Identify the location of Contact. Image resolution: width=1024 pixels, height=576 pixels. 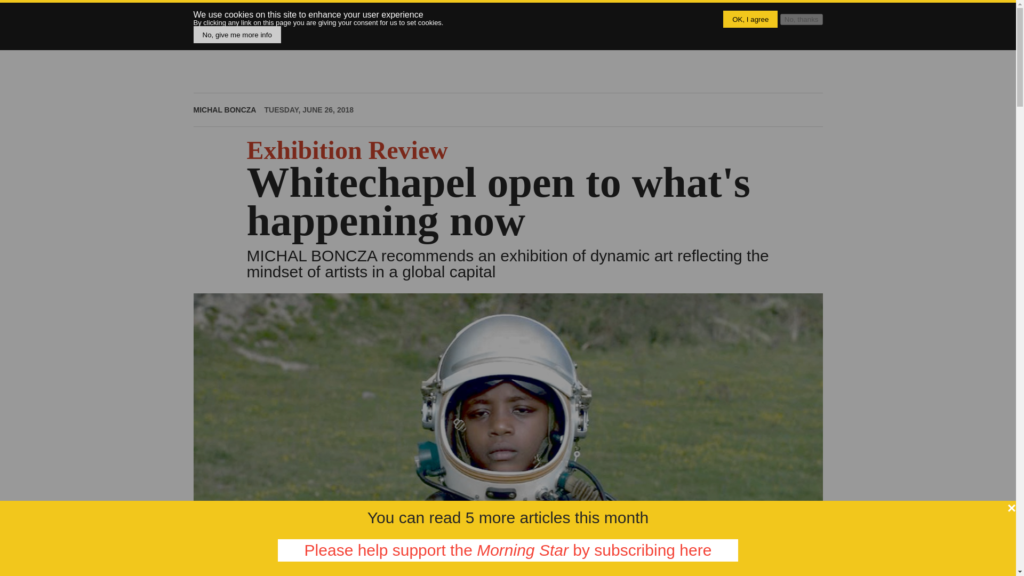
(719, 16).